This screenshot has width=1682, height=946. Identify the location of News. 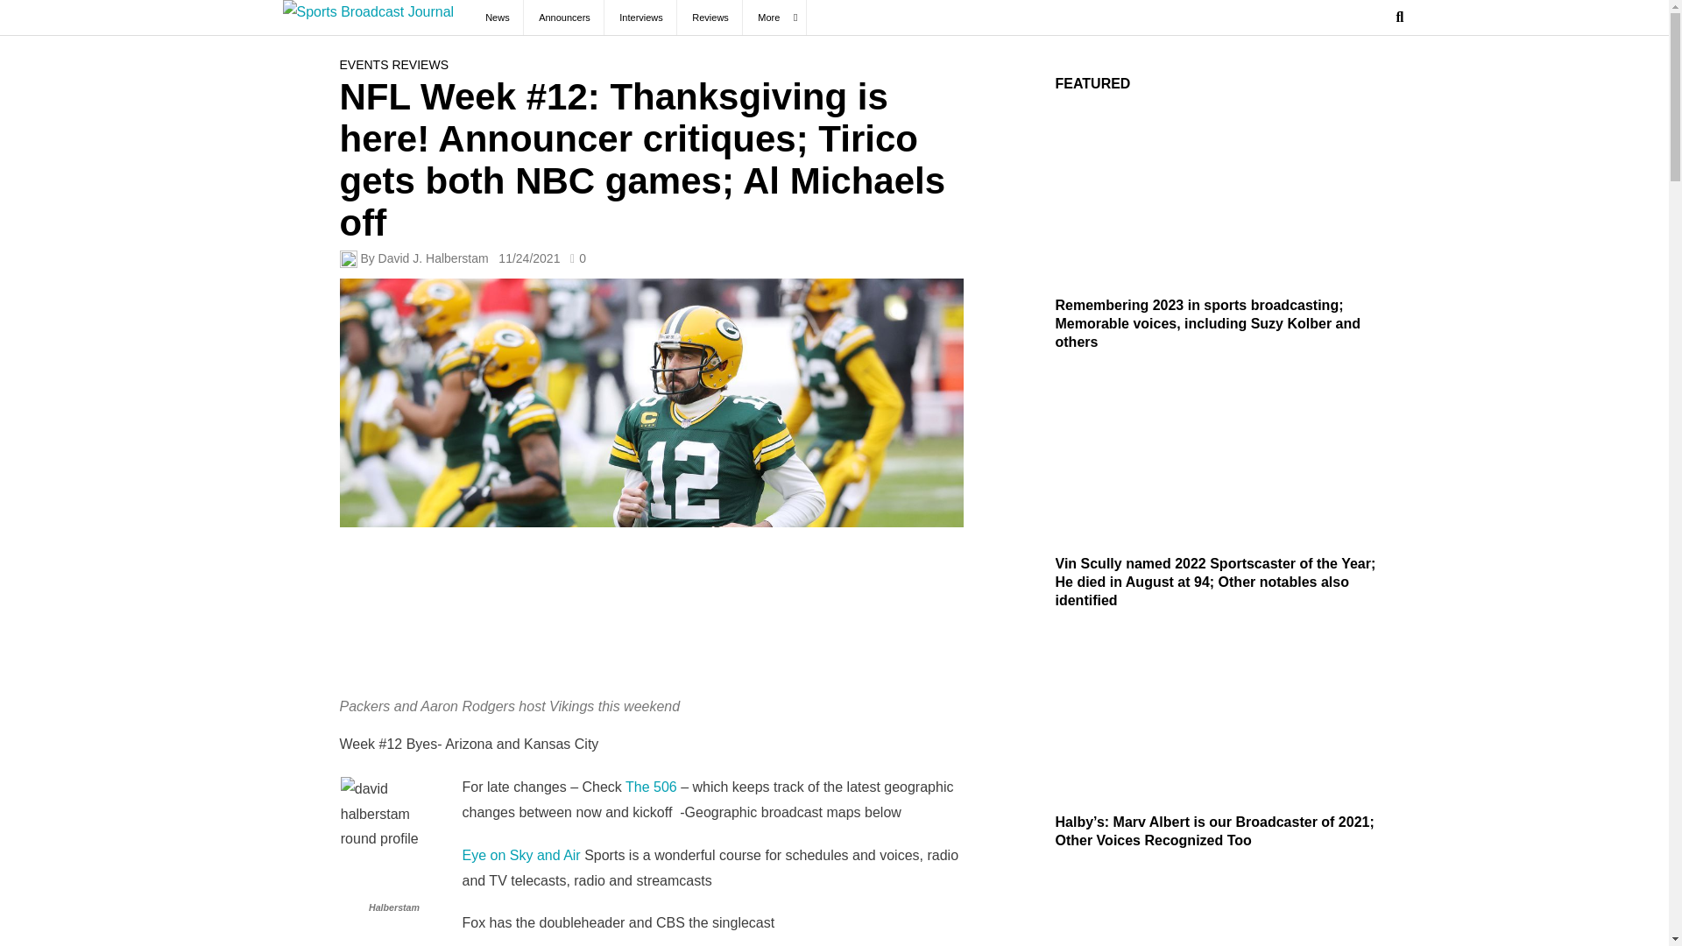
(497, 18).